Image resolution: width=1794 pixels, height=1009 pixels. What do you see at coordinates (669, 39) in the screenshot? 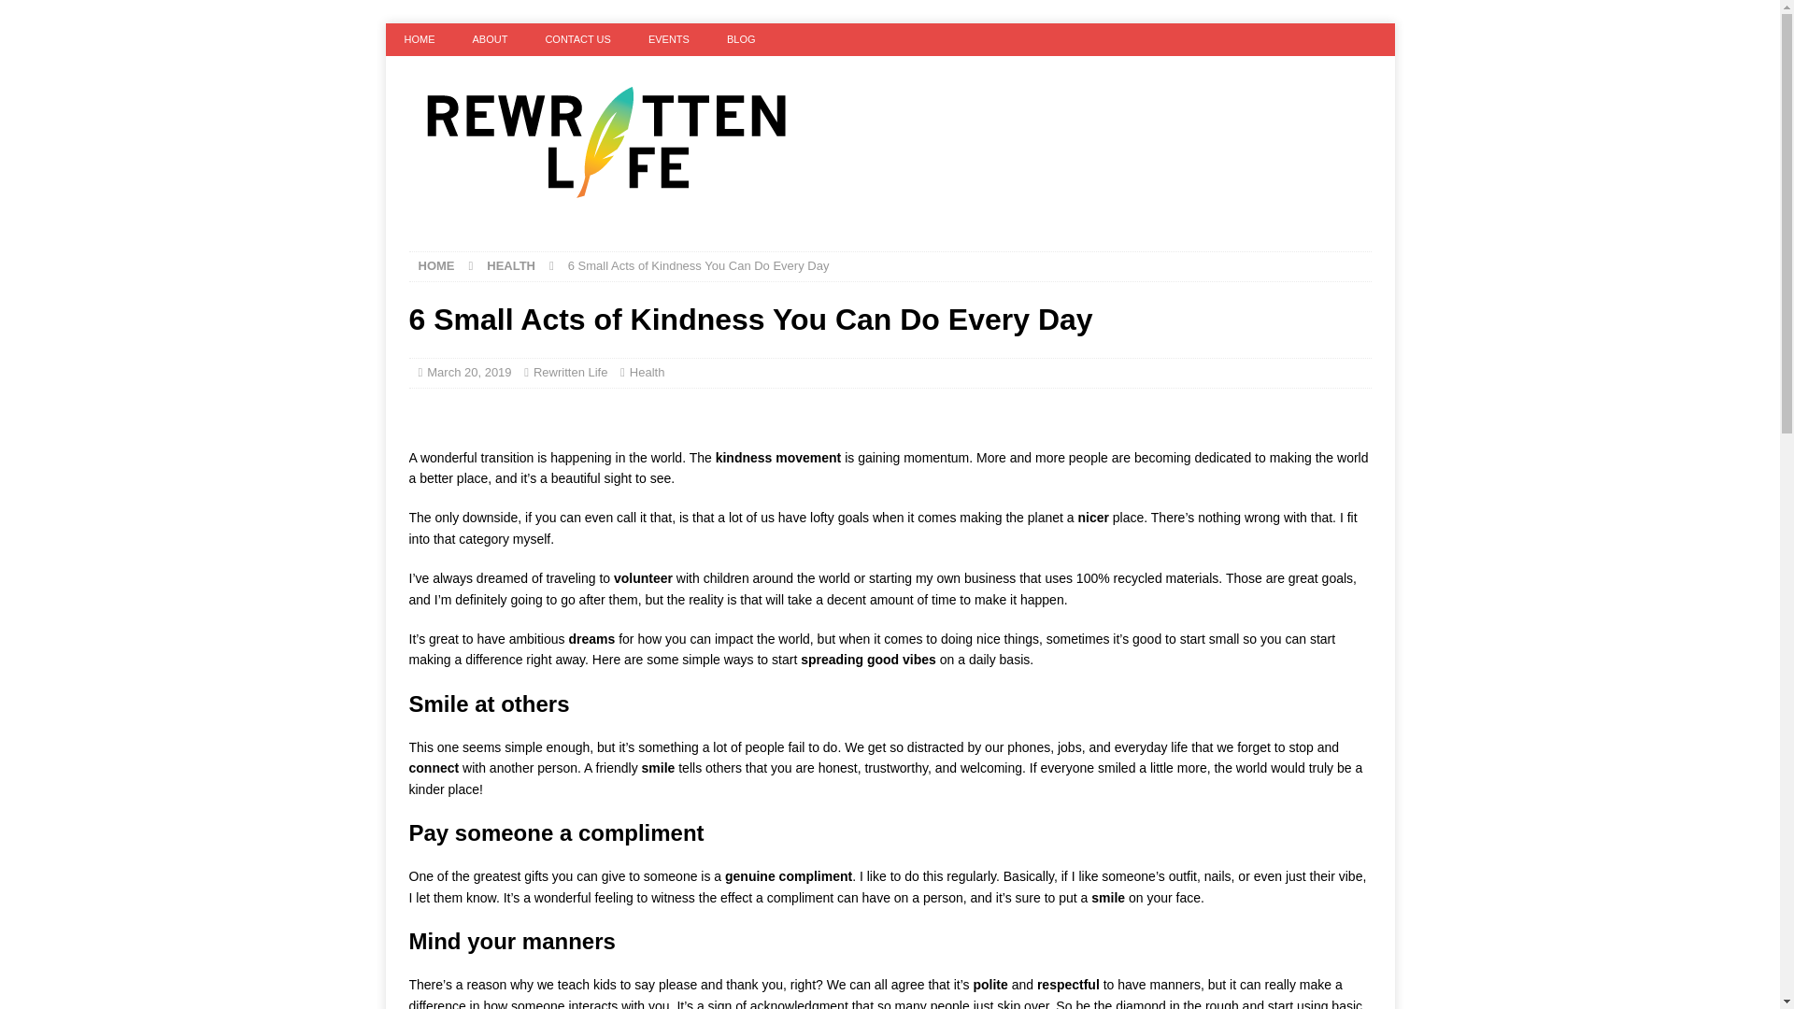
I see `EVENTS` at bounding box center [669, 39].